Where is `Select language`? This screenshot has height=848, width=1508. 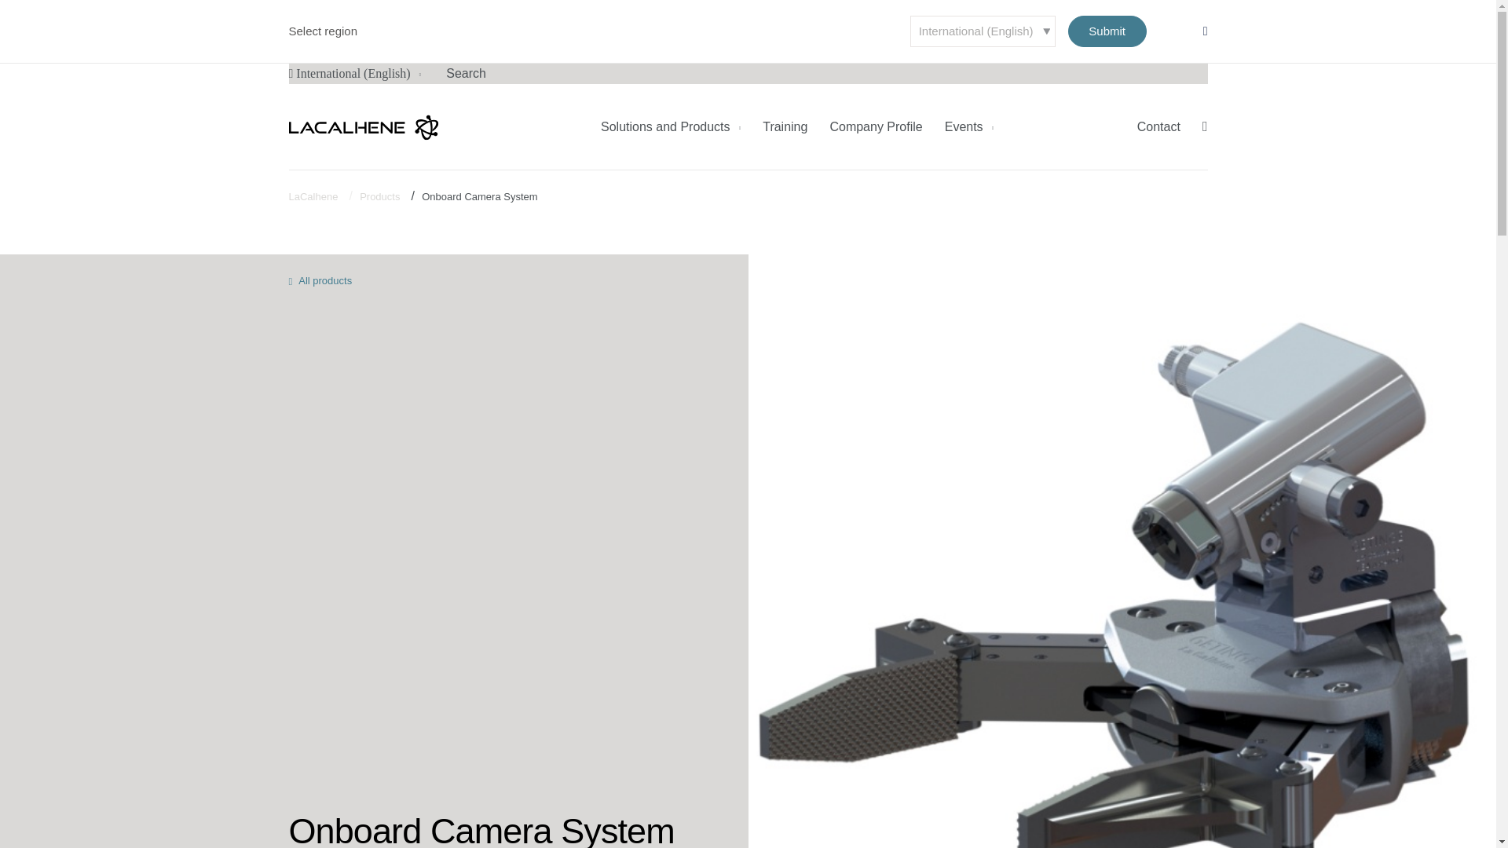
Select language is located at coordinates (355, 74).